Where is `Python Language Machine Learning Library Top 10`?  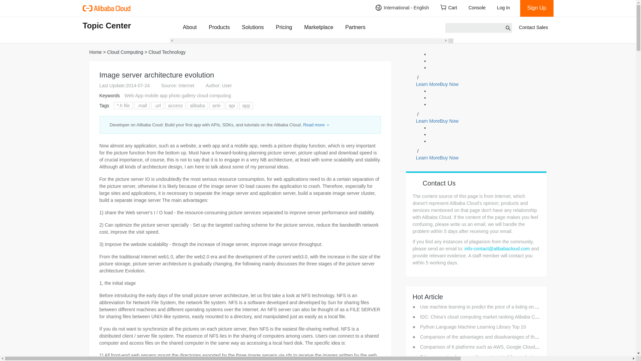
Python Language Machine Learning Library Top 10 is located at coordinates (473, 327).